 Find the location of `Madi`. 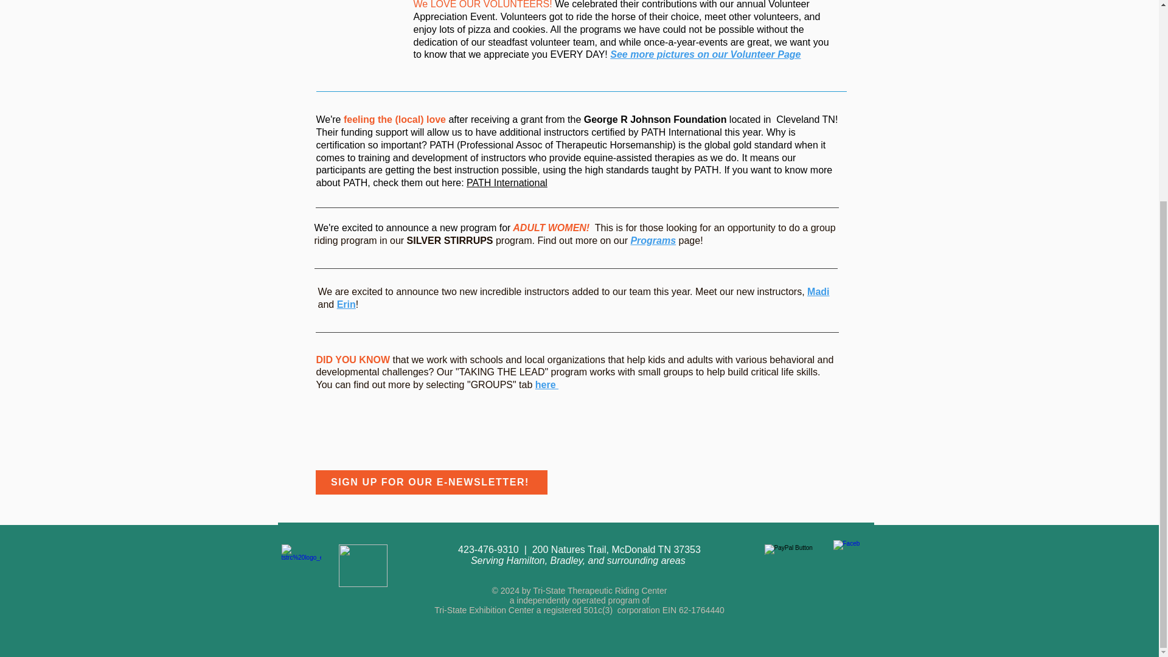

Madi is located at coordinates (818, 291).